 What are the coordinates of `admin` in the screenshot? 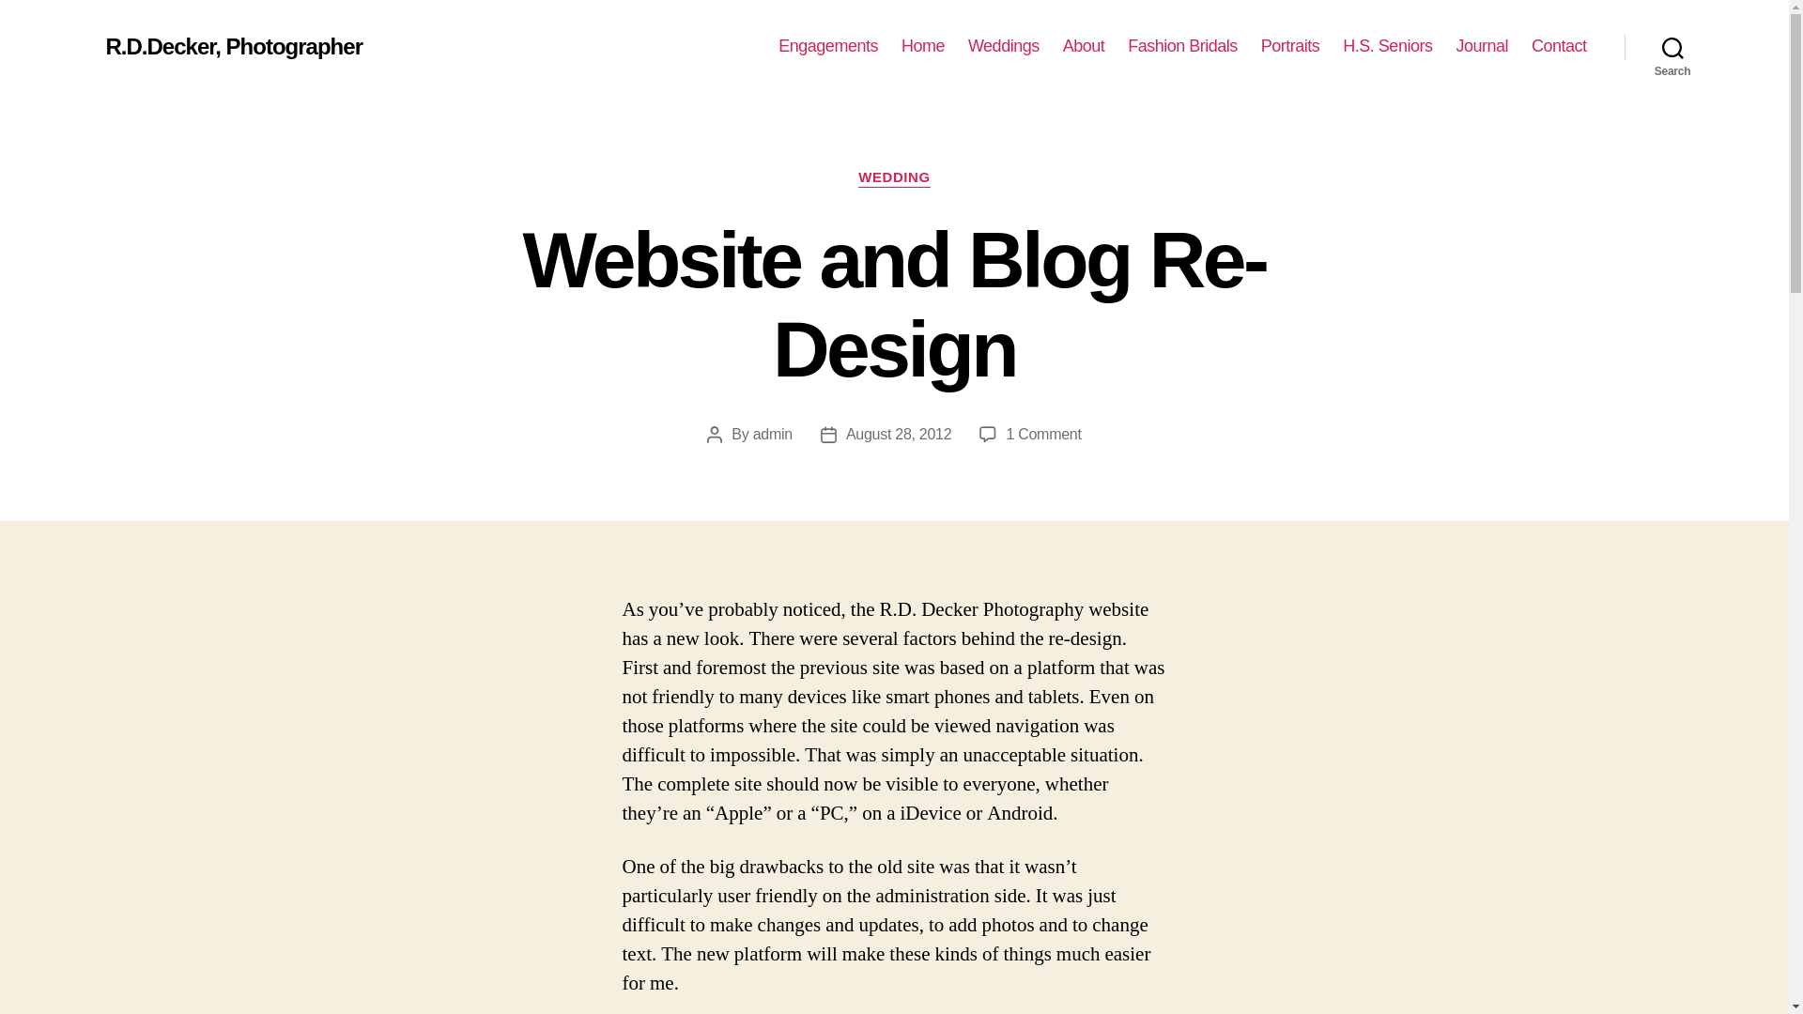 It's located at (894, 178).